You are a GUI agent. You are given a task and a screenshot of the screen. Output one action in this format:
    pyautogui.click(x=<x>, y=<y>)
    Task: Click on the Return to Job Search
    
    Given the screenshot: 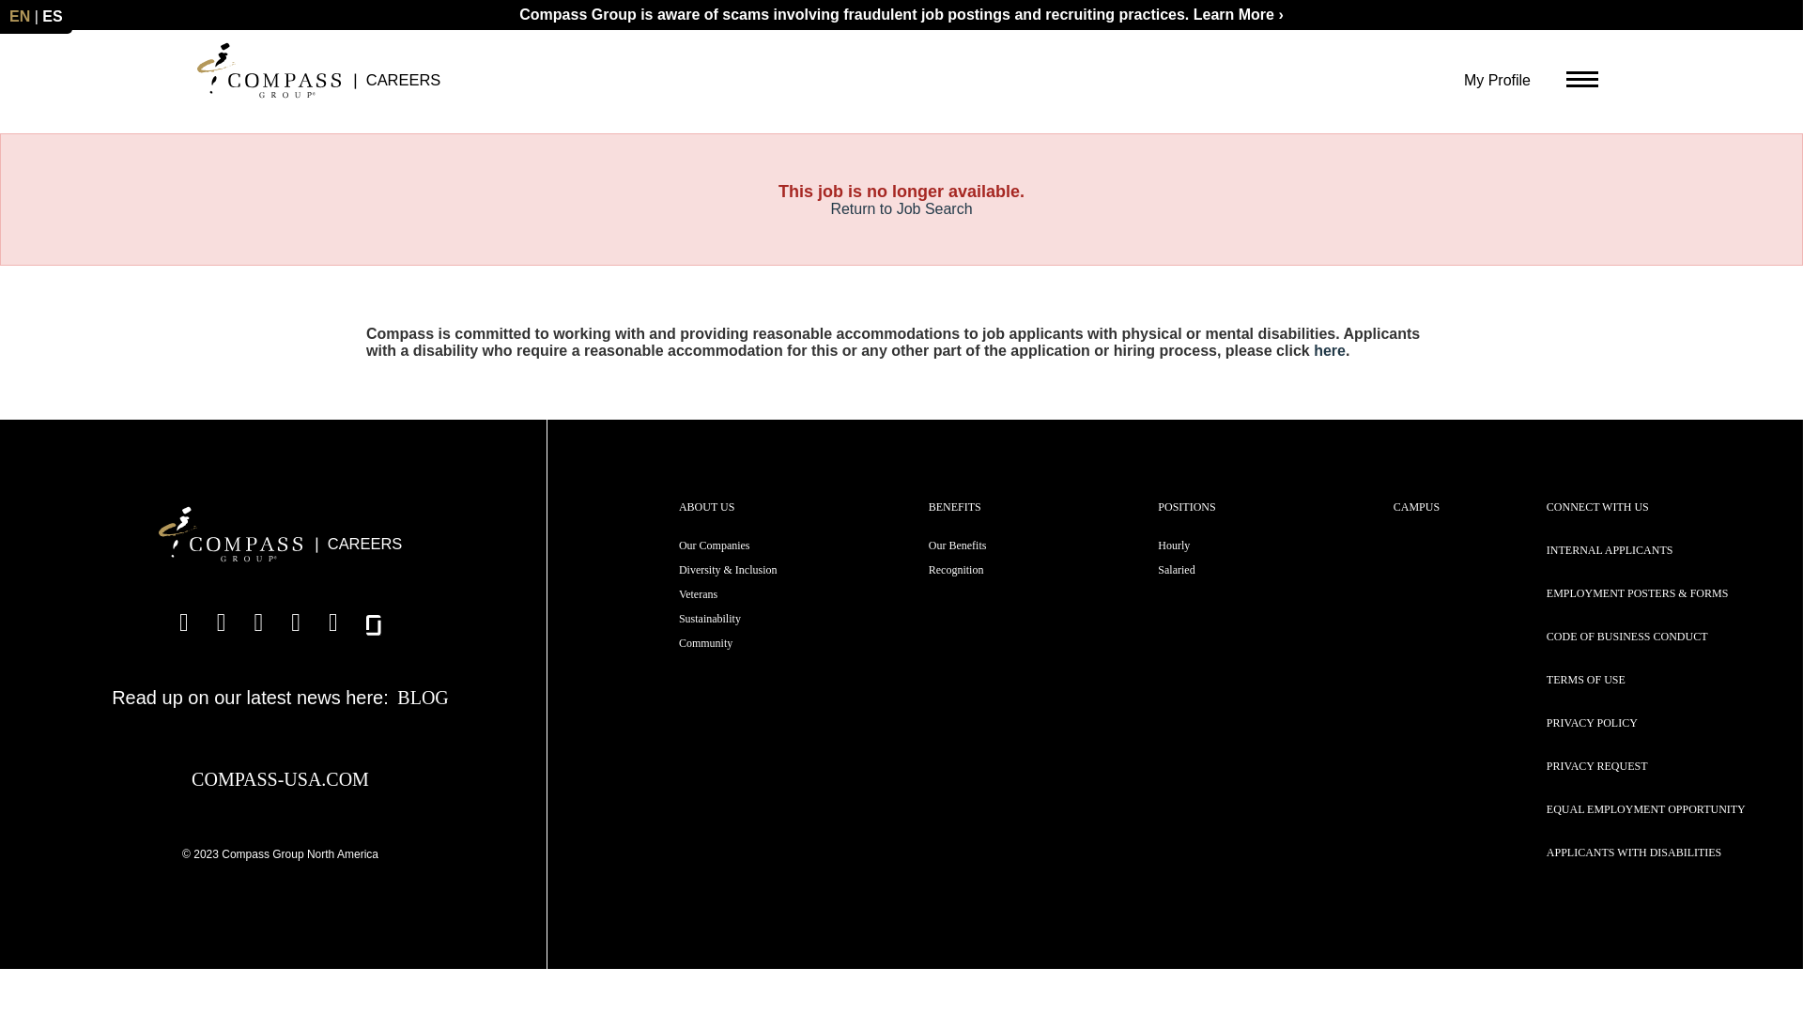 What is the action you would take?
    pyautogui.click(x=900, y=208)
    